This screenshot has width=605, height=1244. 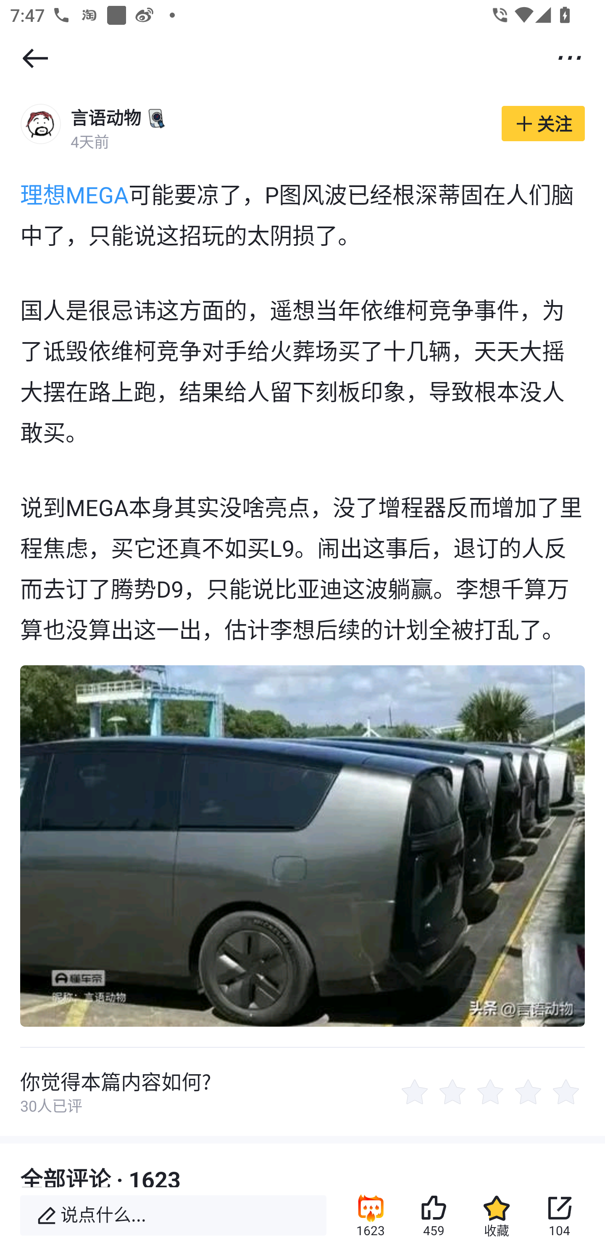 I want to click on 收藏, so click(x=496, y=1215).